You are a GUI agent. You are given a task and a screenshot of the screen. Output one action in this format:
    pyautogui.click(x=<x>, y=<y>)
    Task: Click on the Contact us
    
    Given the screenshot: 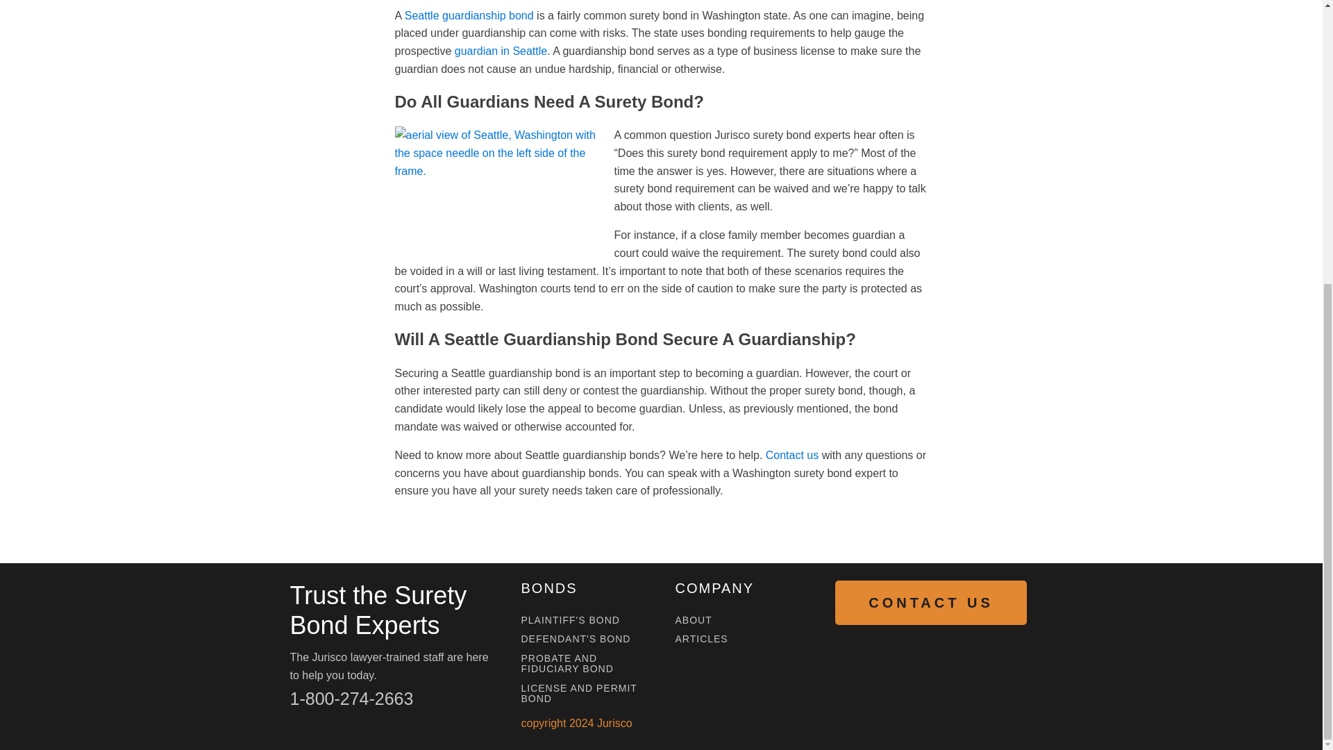 What is the action you would take?
    pyautogui.click(x=791, y=455)
    